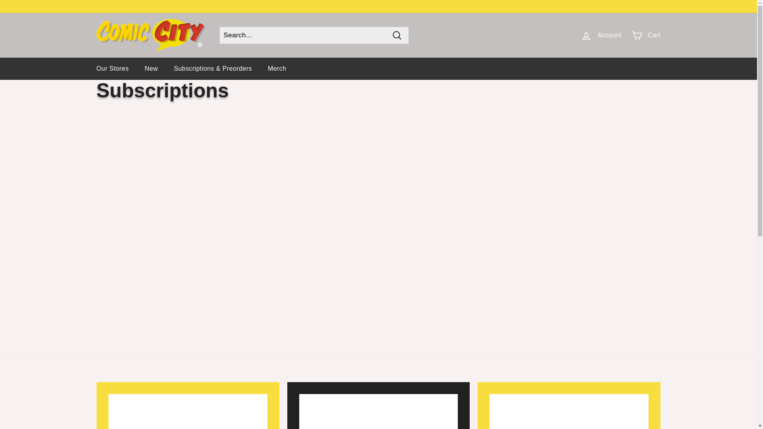  Describe the element at coordinates (112, 68) in the screenshot. I see `Our Stores` at that location.